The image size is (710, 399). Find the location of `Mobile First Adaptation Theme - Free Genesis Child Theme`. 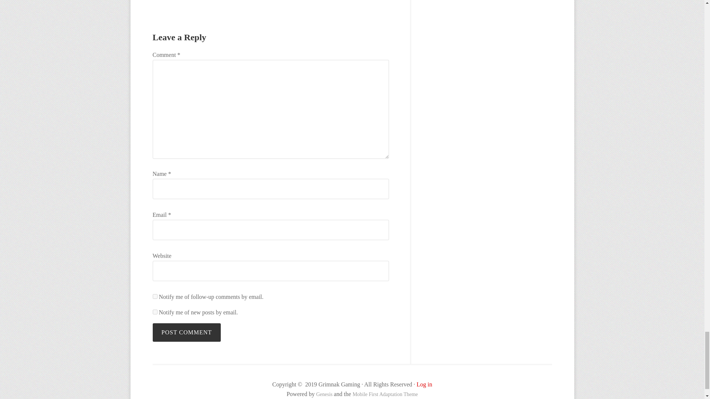

Mobile First Adaptation Theme - Free Genesis Child Theme is located at coordinates (385, 394).